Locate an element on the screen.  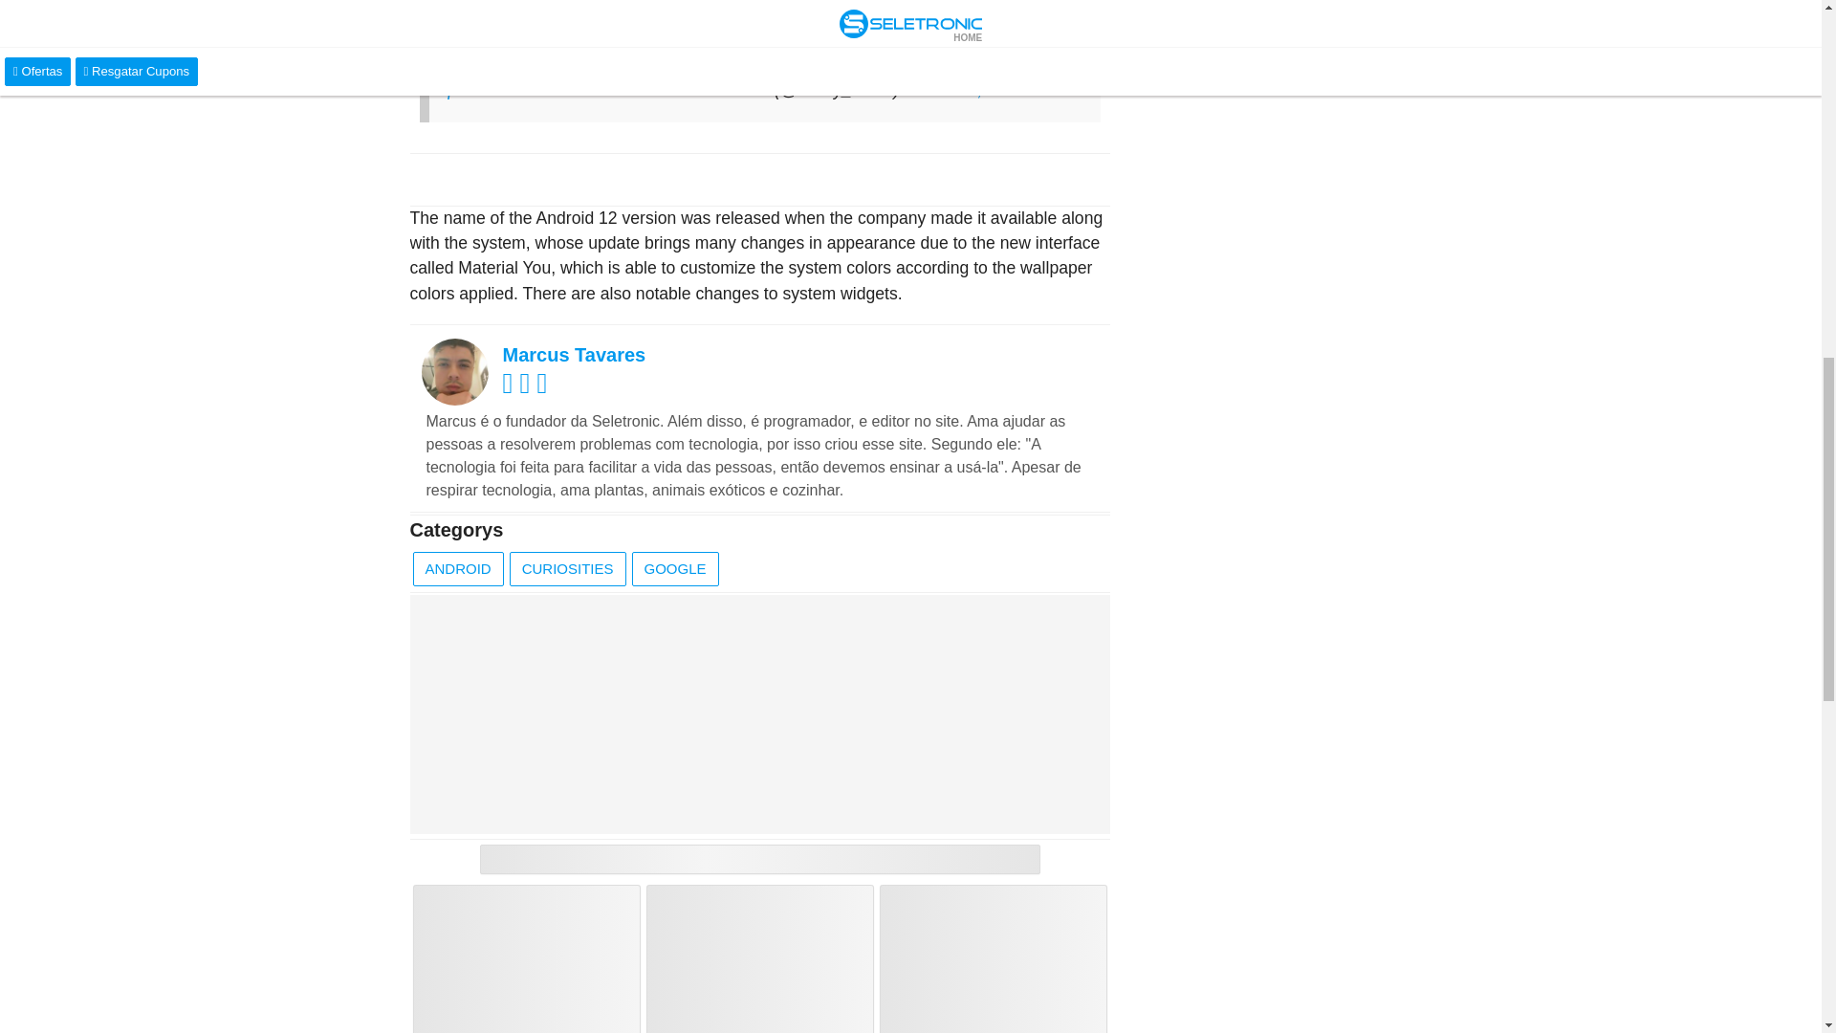
ANDROID is located at coordinates (458, 569).